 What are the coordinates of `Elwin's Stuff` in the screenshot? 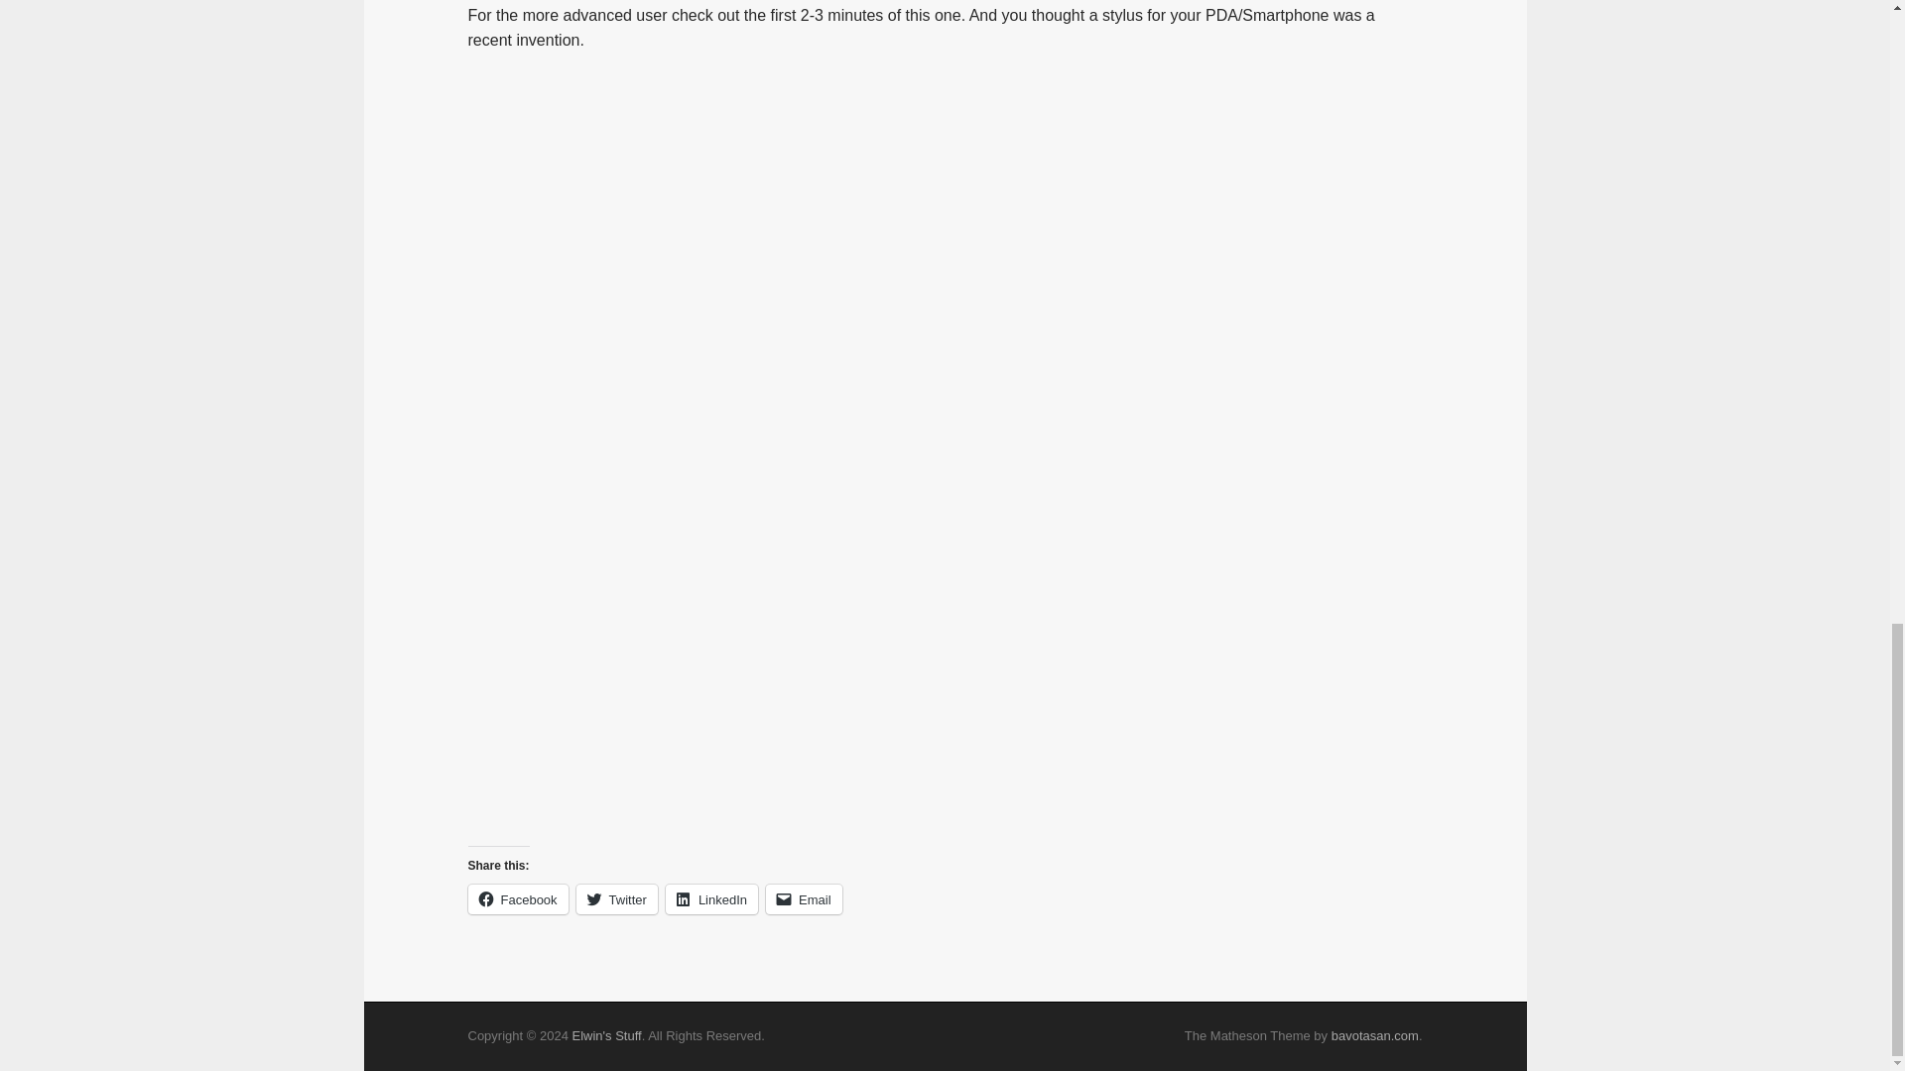 It's located at (605, 1035).